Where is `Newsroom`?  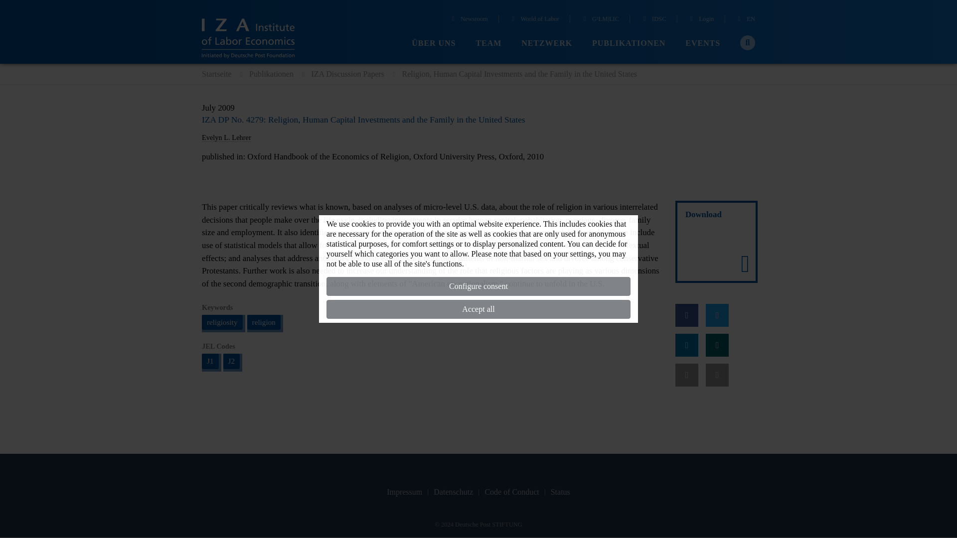 Newsroom is located at coordinates (469, 20).